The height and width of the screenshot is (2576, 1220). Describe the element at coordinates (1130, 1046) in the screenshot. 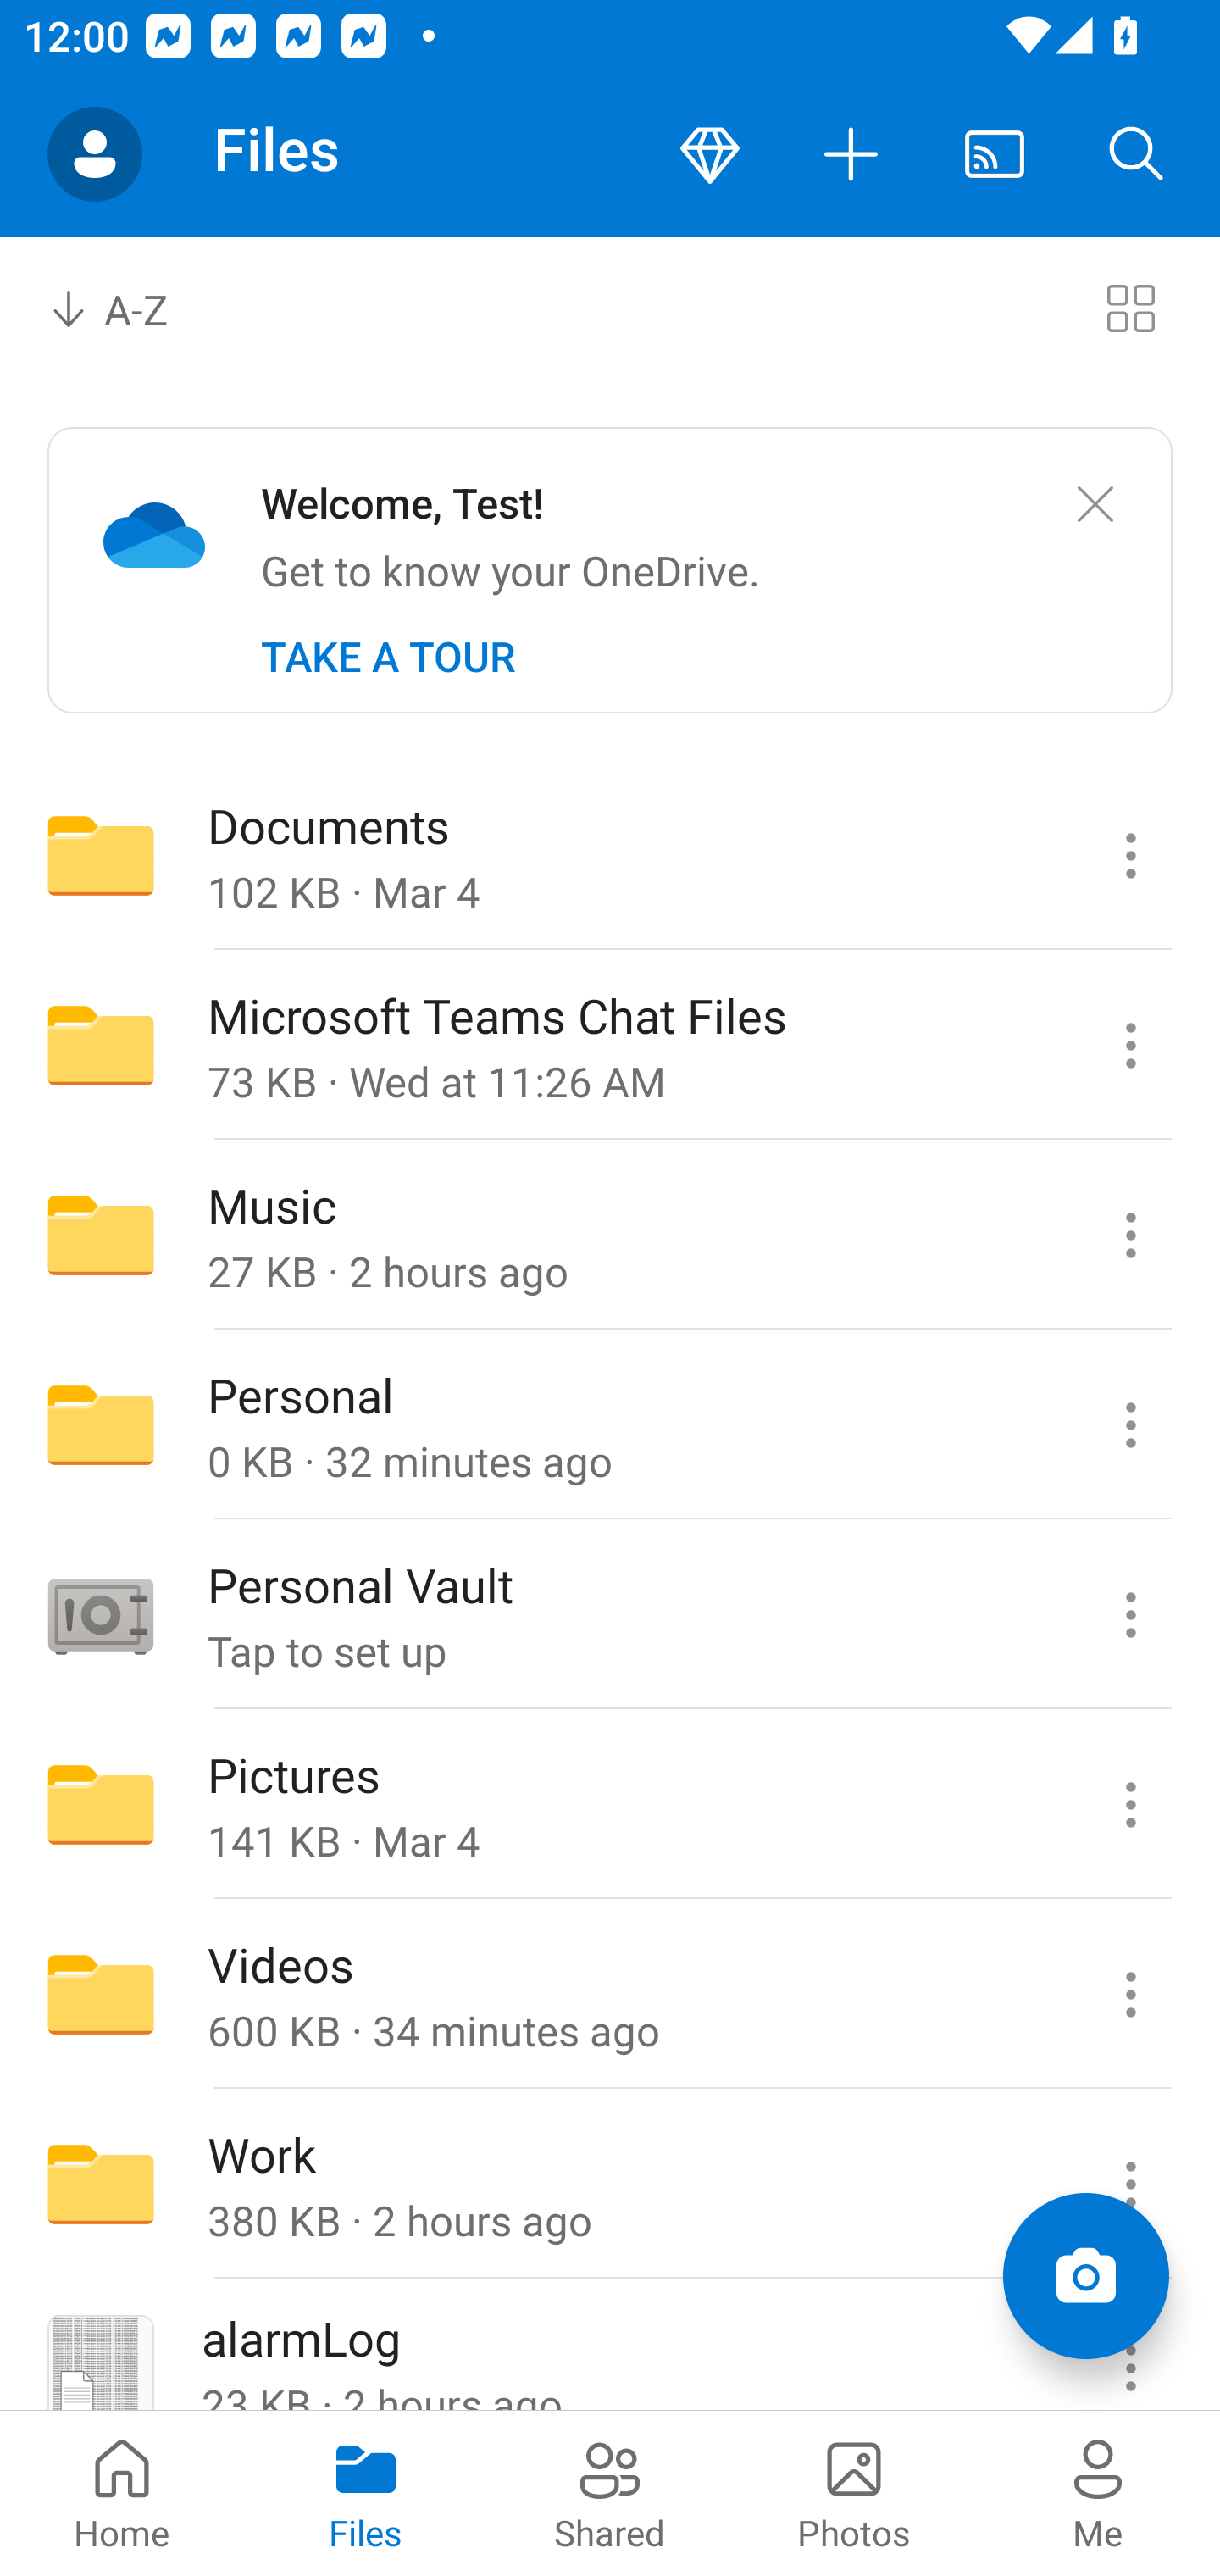

I see `Microsoft Teams Chat Files commands` at that location.